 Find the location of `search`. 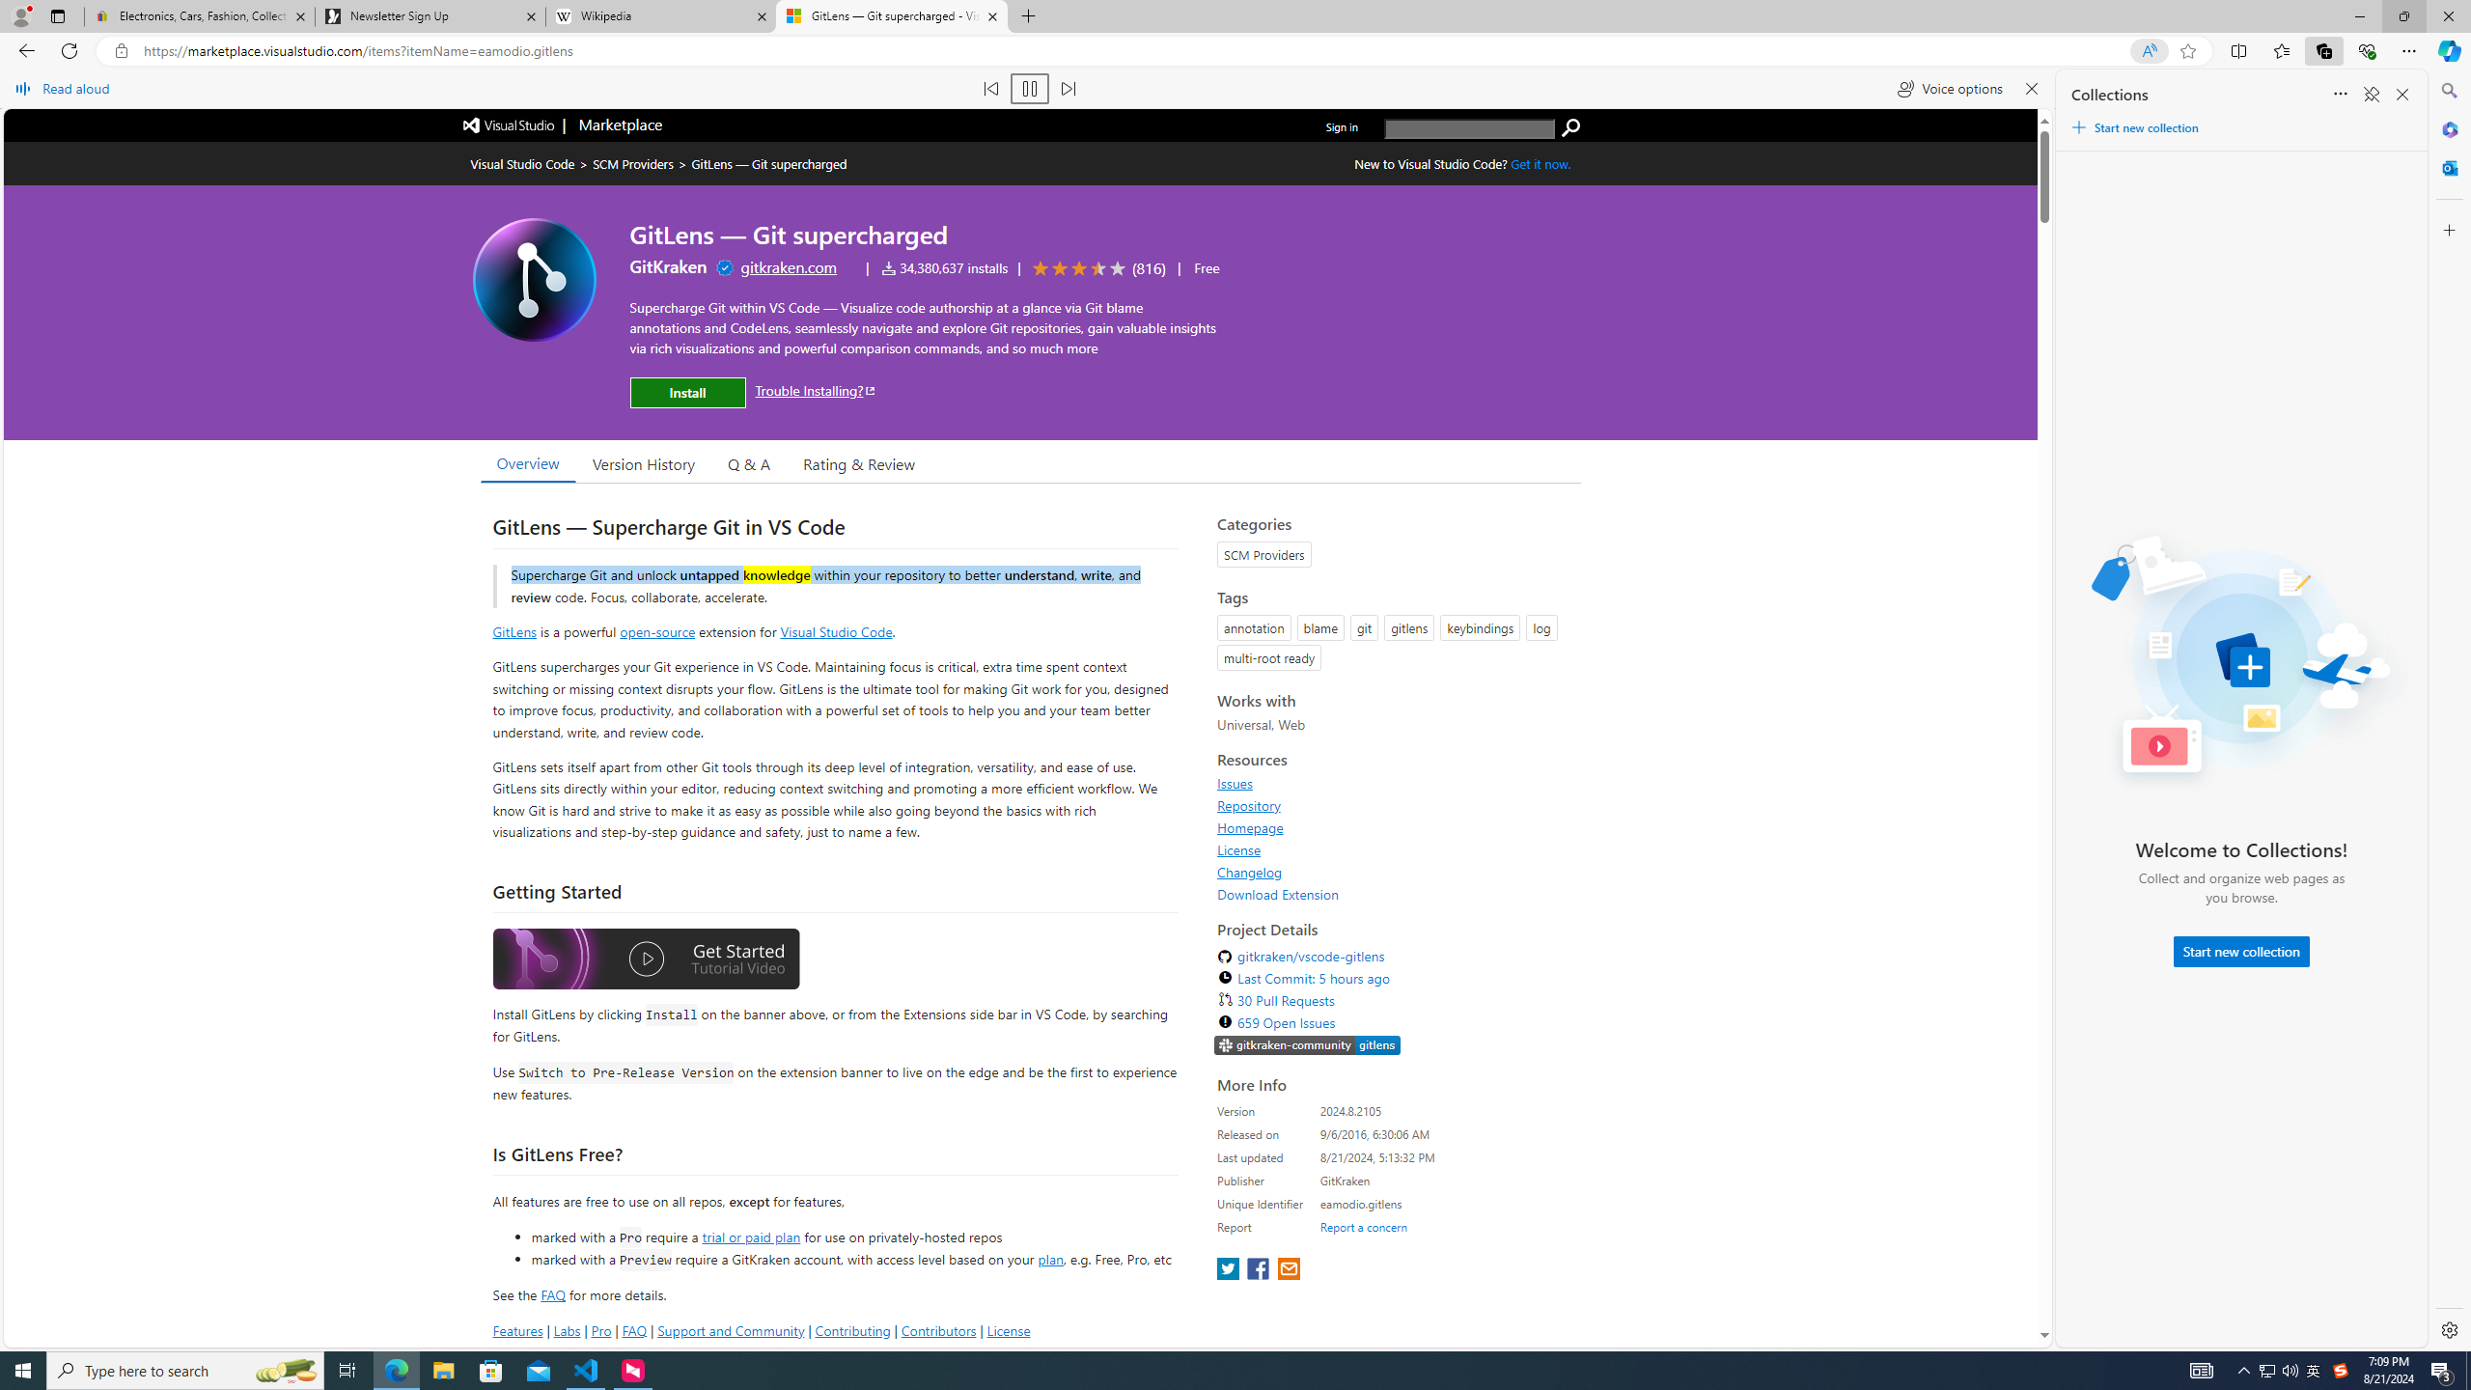

search is located at coordinates (1469, 128).